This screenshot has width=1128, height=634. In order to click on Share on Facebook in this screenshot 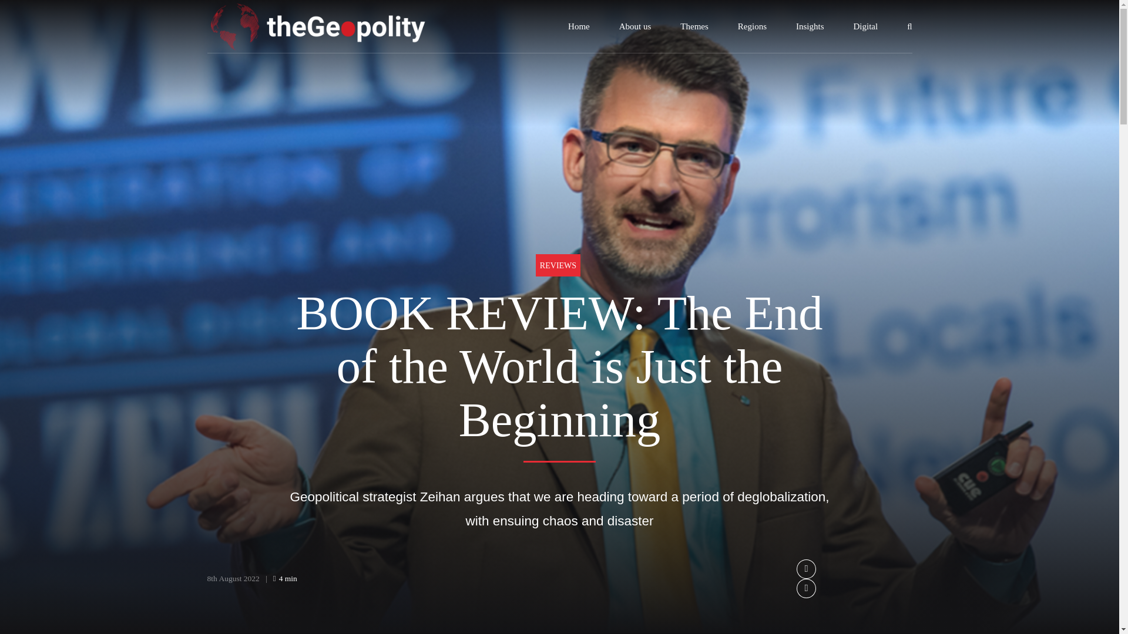, I will do `click(806, 569)`.